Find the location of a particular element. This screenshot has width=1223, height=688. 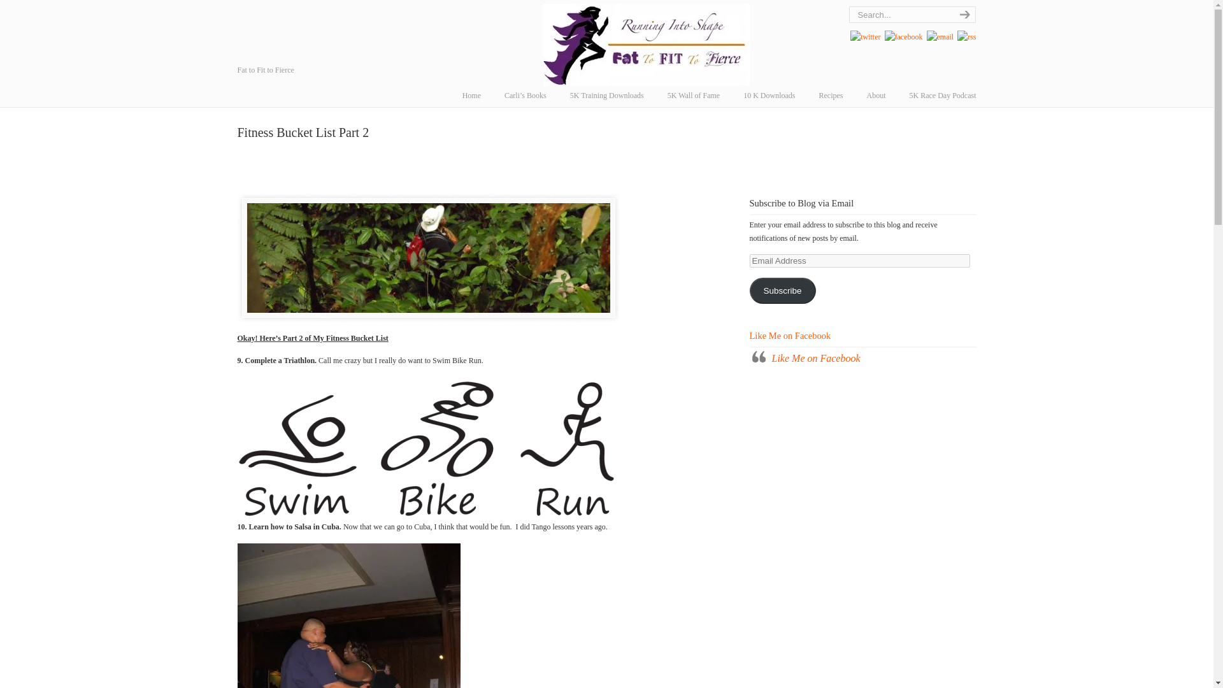

5K Training Downloads is located at coordinates (607, 95).